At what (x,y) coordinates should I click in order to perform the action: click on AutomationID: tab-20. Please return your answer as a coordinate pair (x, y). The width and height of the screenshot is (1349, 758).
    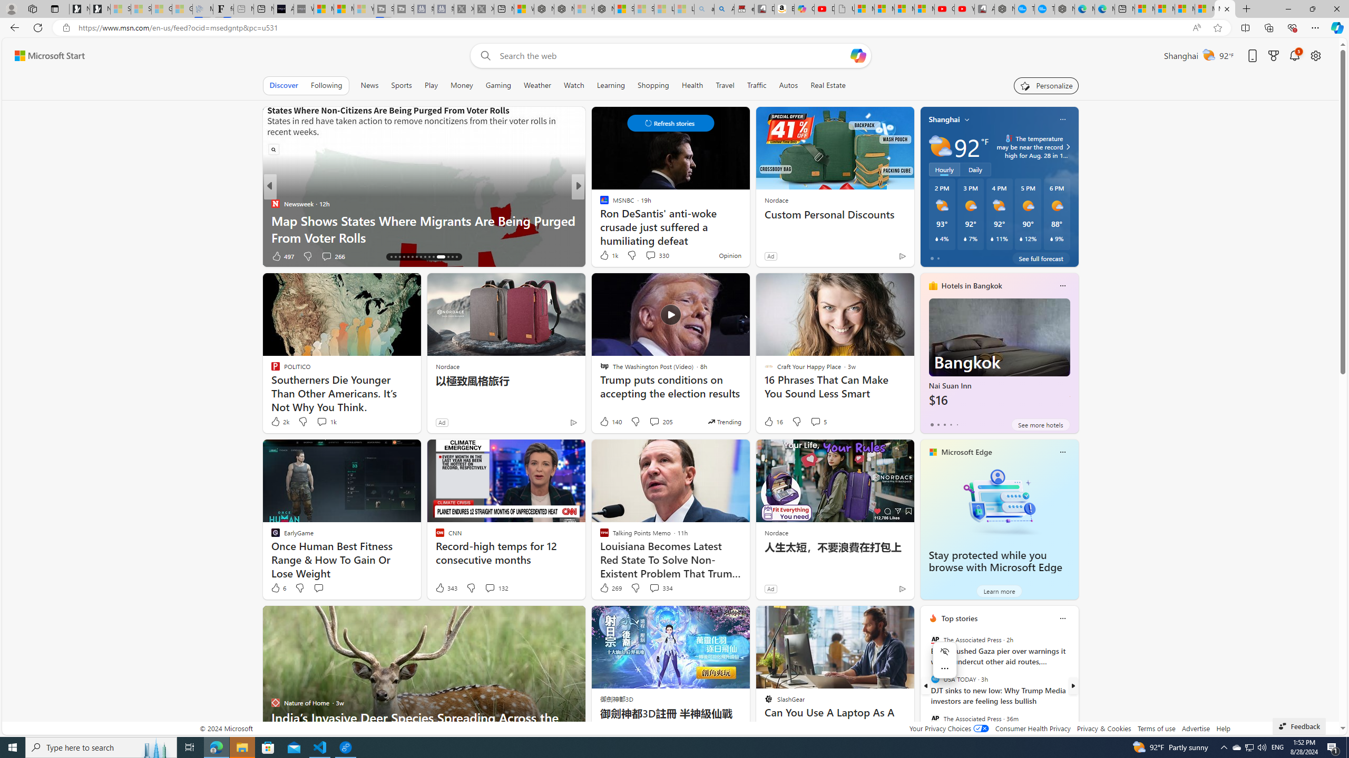
    Looking at the image, I should click on (408, 257).